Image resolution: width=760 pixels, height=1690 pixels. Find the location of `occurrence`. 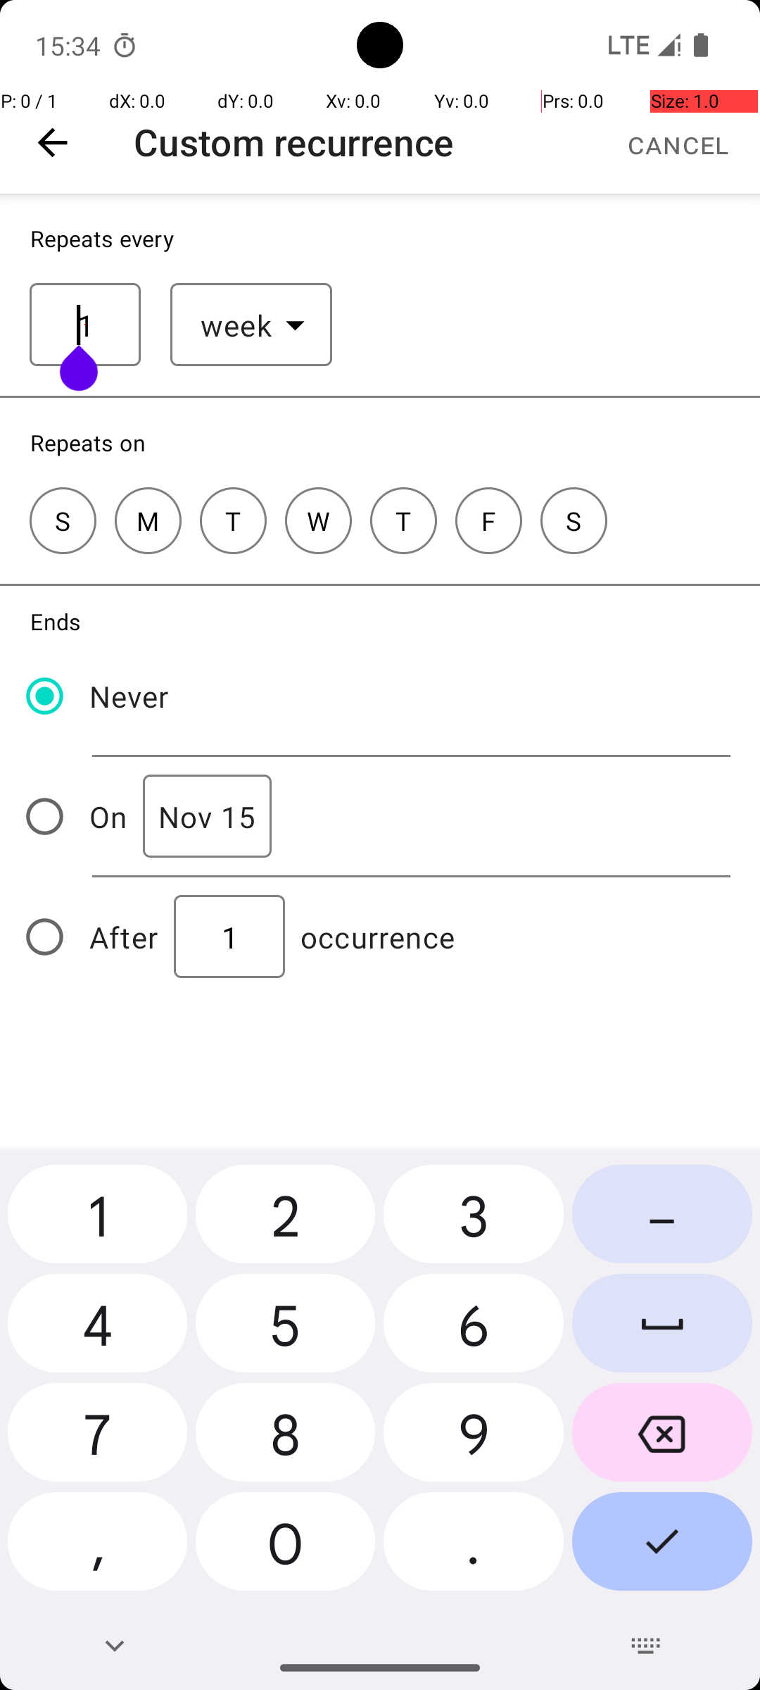

occurrence is located at coordinates (378, 937).